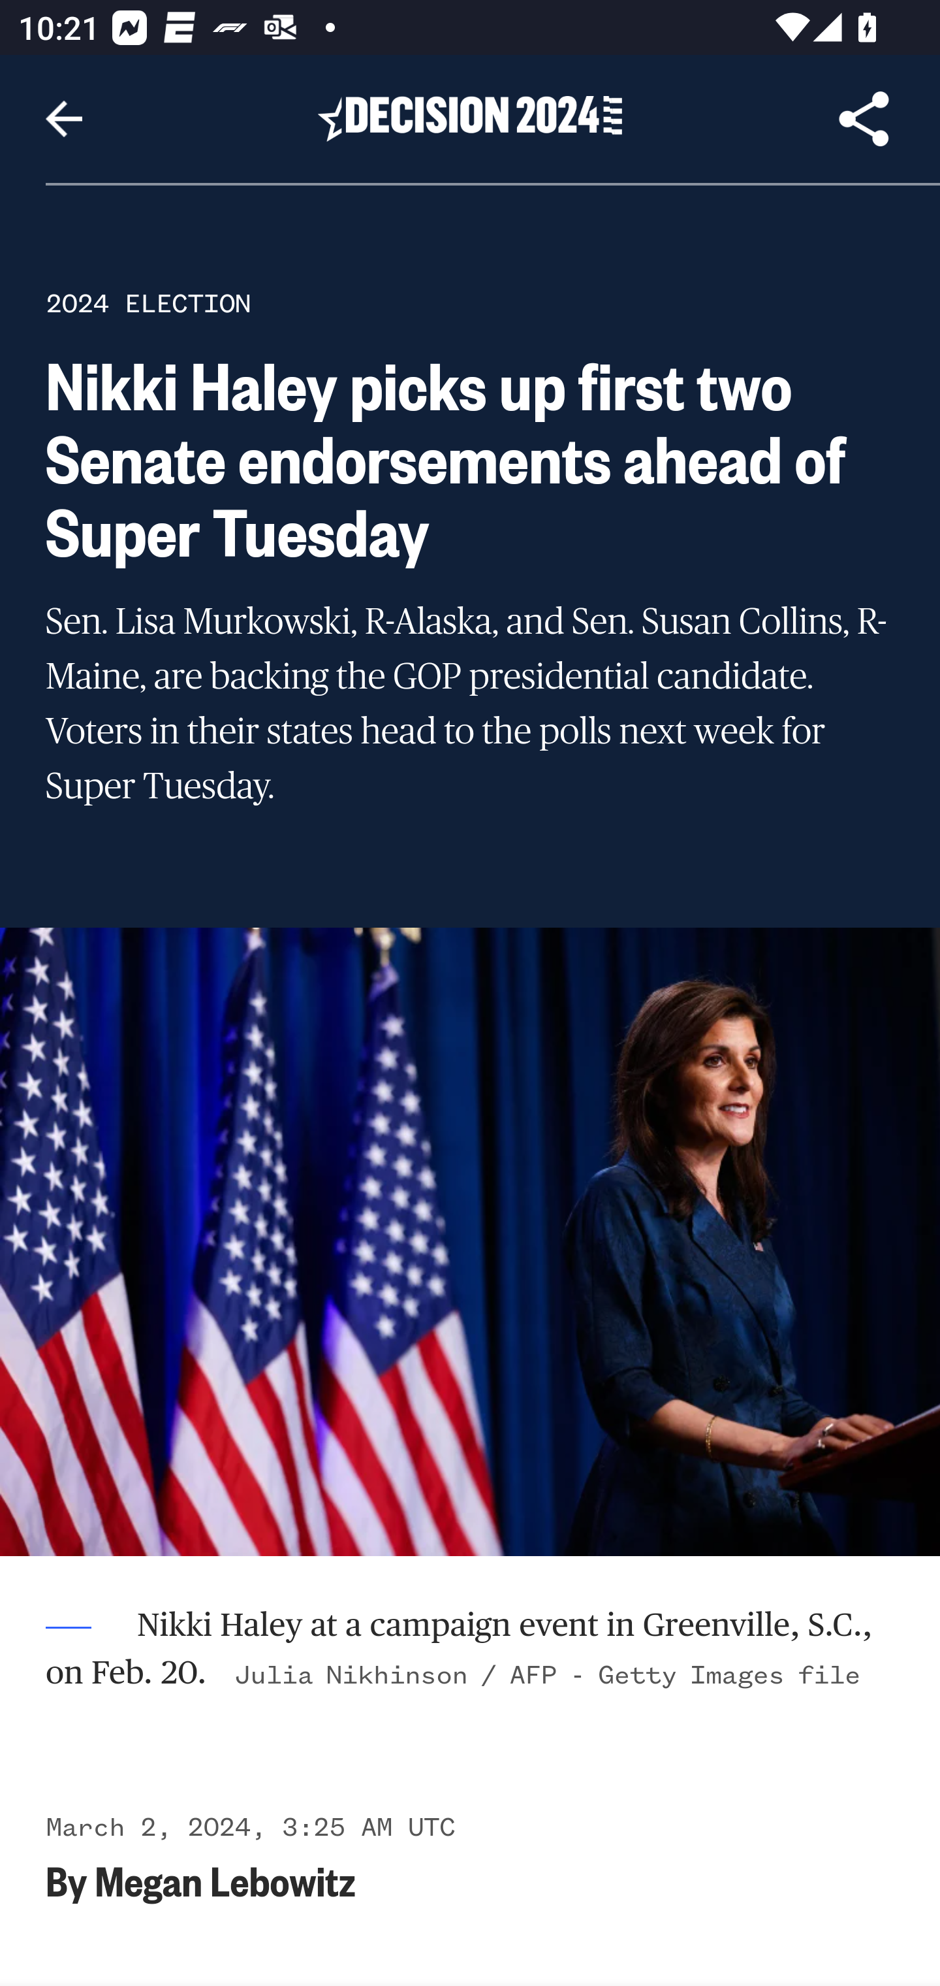 This screenshot has width=940, height=1986. Describe the element at coordinates (64, 119) in the screenshot. I see `Navigate up` at that location.